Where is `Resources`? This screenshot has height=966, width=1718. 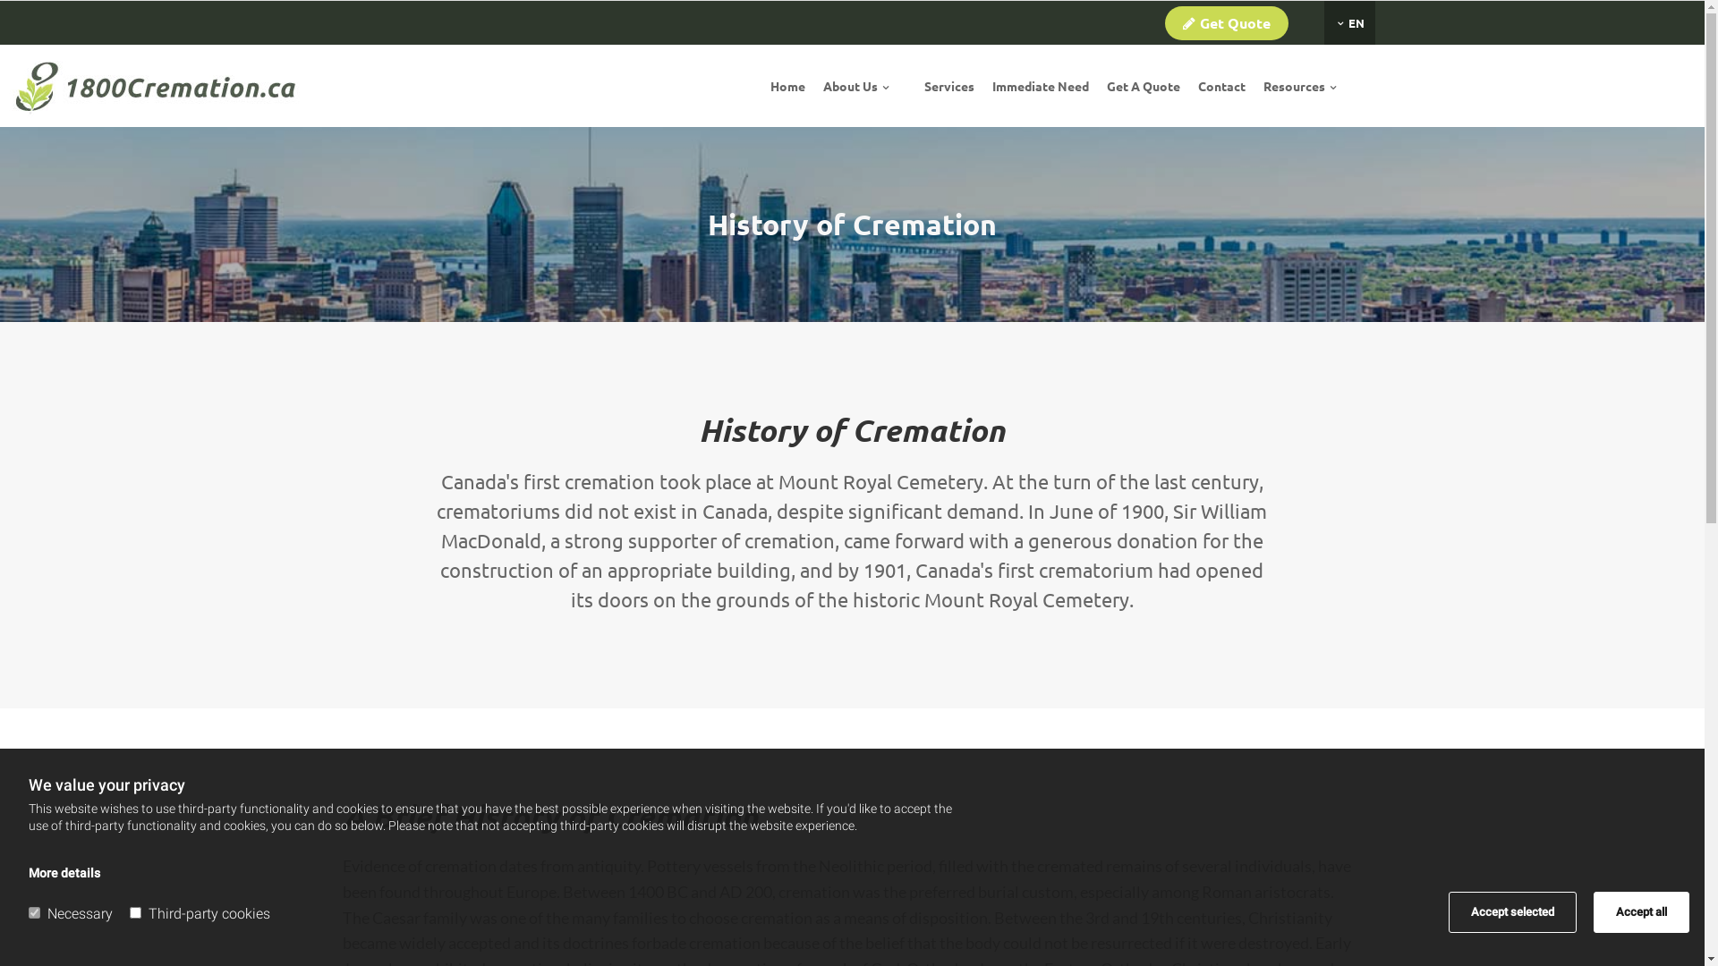 Resources is located at coordinates (1299, 86).